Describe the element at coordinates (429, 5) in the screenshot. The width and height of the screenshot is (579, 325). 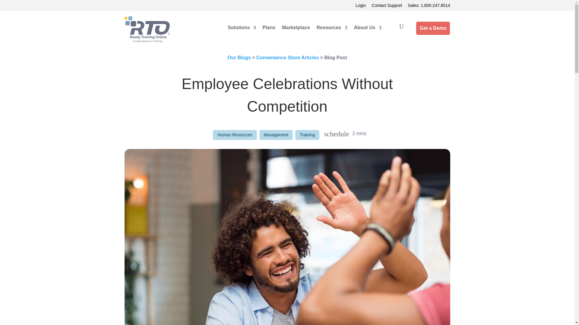
I see `Sales: 1.800.247.8514` at that location.